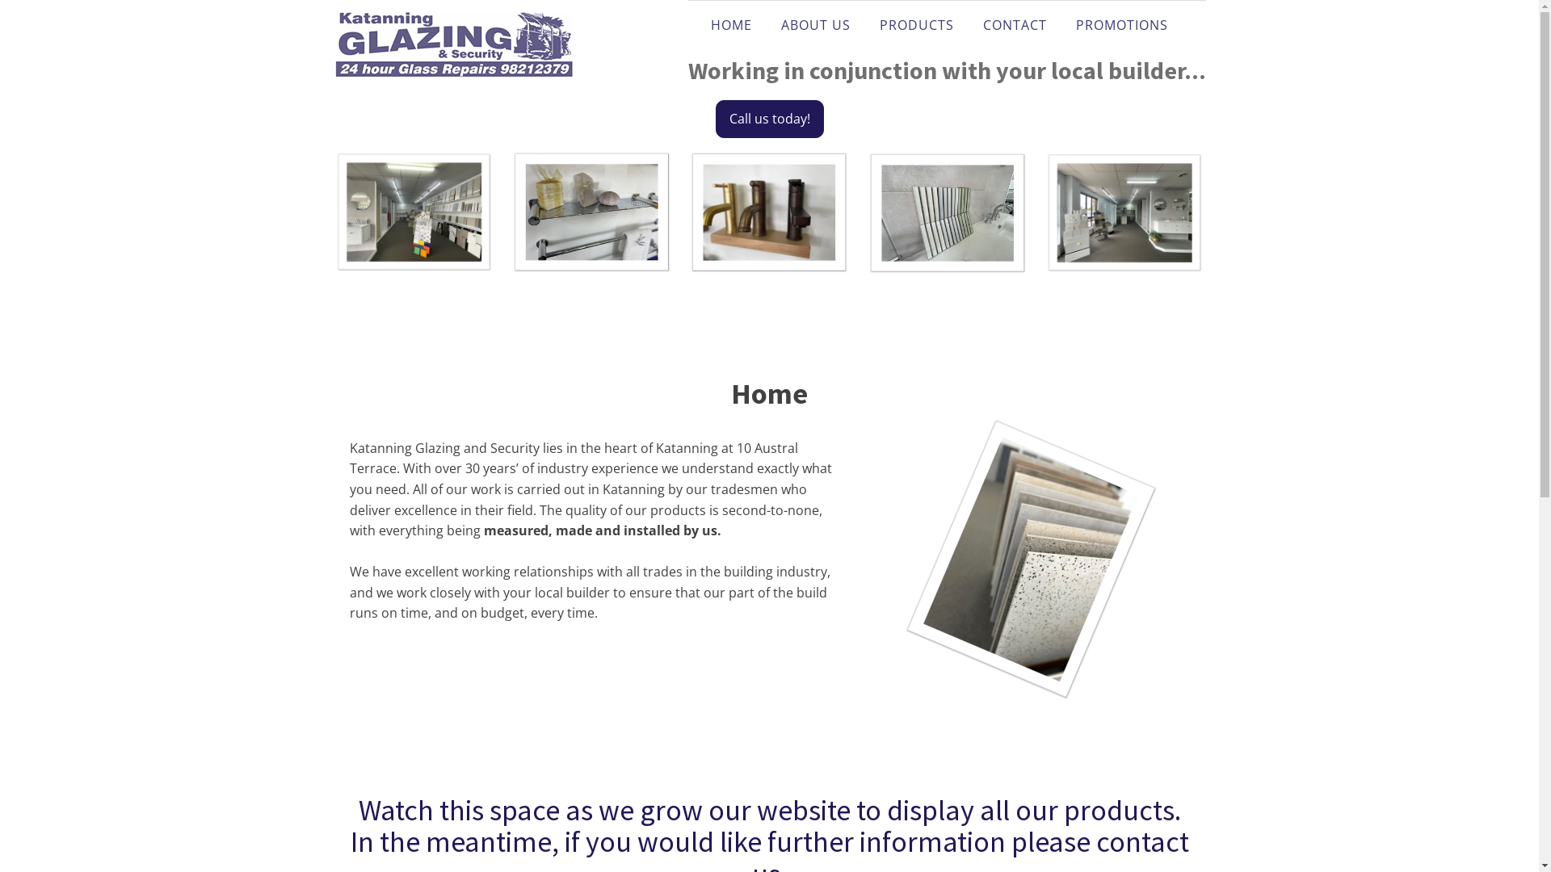 This screenshot has width=1551, height=872. What do you see at coordinates (1015, 26) in the screenshot?
I see `CONTACT` at bounding box center [1015, 26].